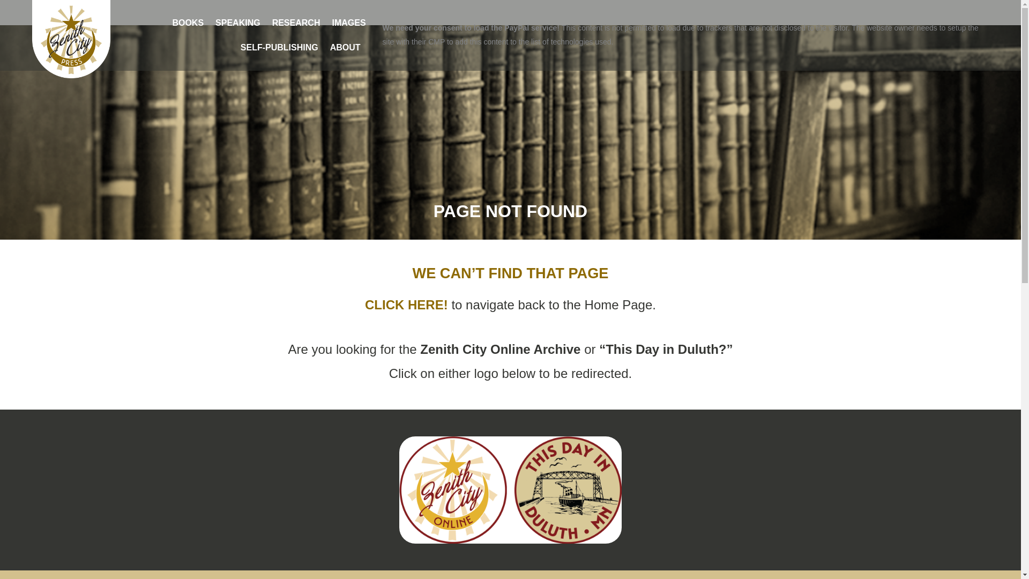 The height and width of the screenshot is (579, 1029). What do you see at coordinates (347, 47) in the screenshot?
I see `ABOUT` at bounding box center [347, 47].